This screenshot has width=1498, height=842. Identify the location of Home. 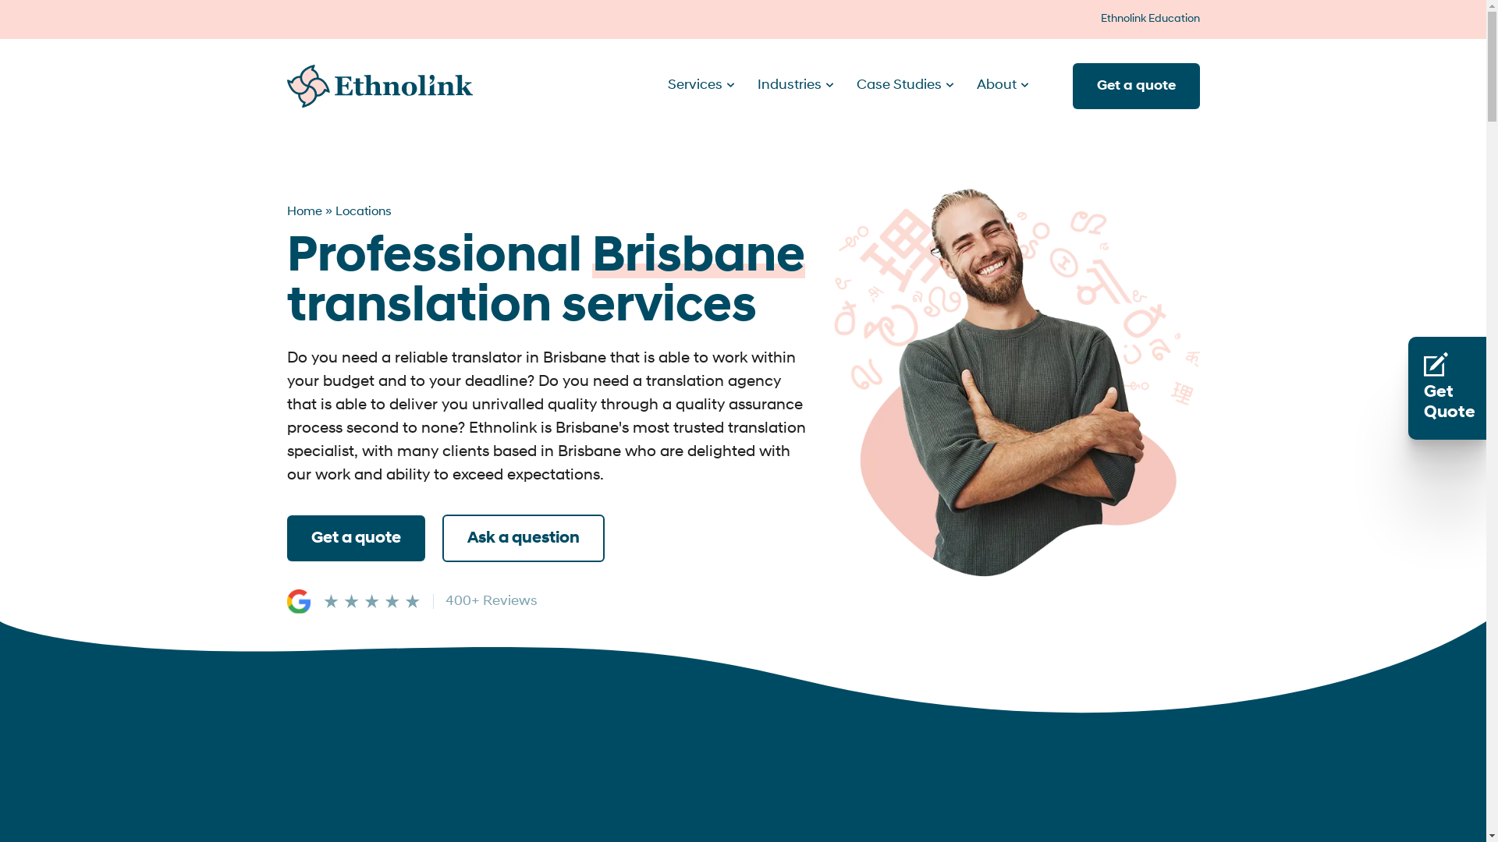
(304, 212).